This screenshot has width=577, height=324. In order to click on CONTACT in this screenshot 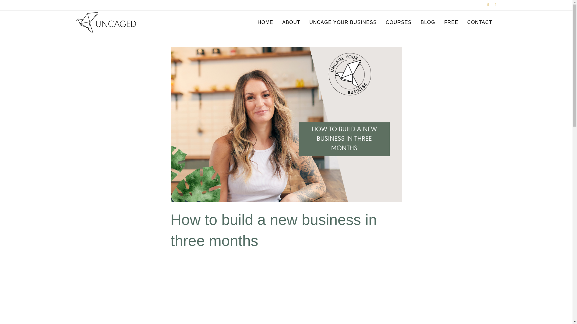, I will do `click(480, 22)`.